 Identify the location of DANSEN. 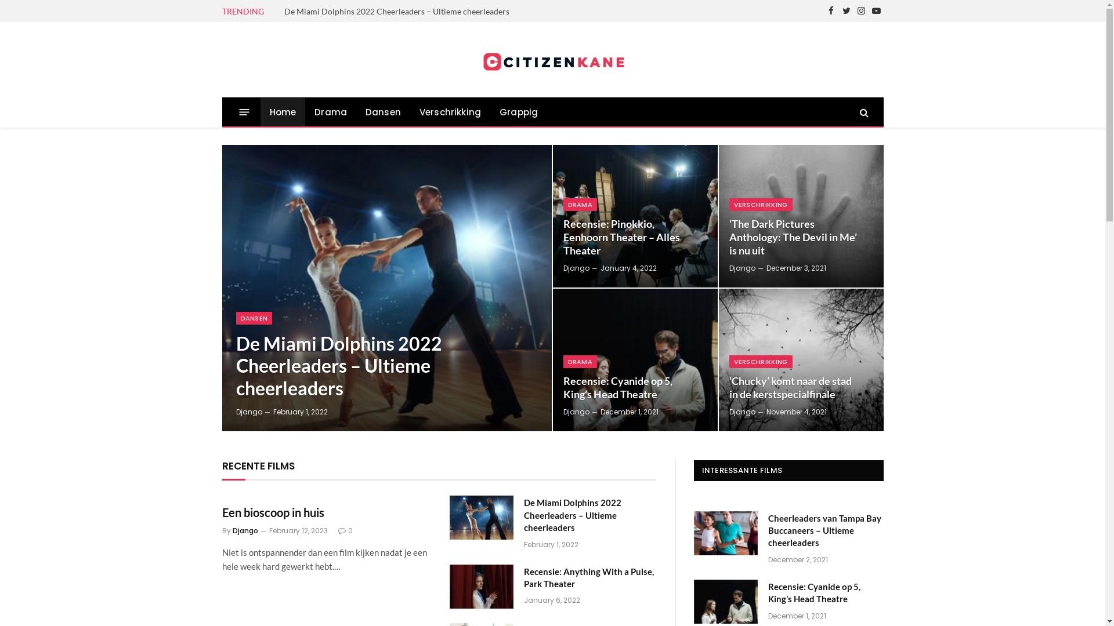
(254, 318).